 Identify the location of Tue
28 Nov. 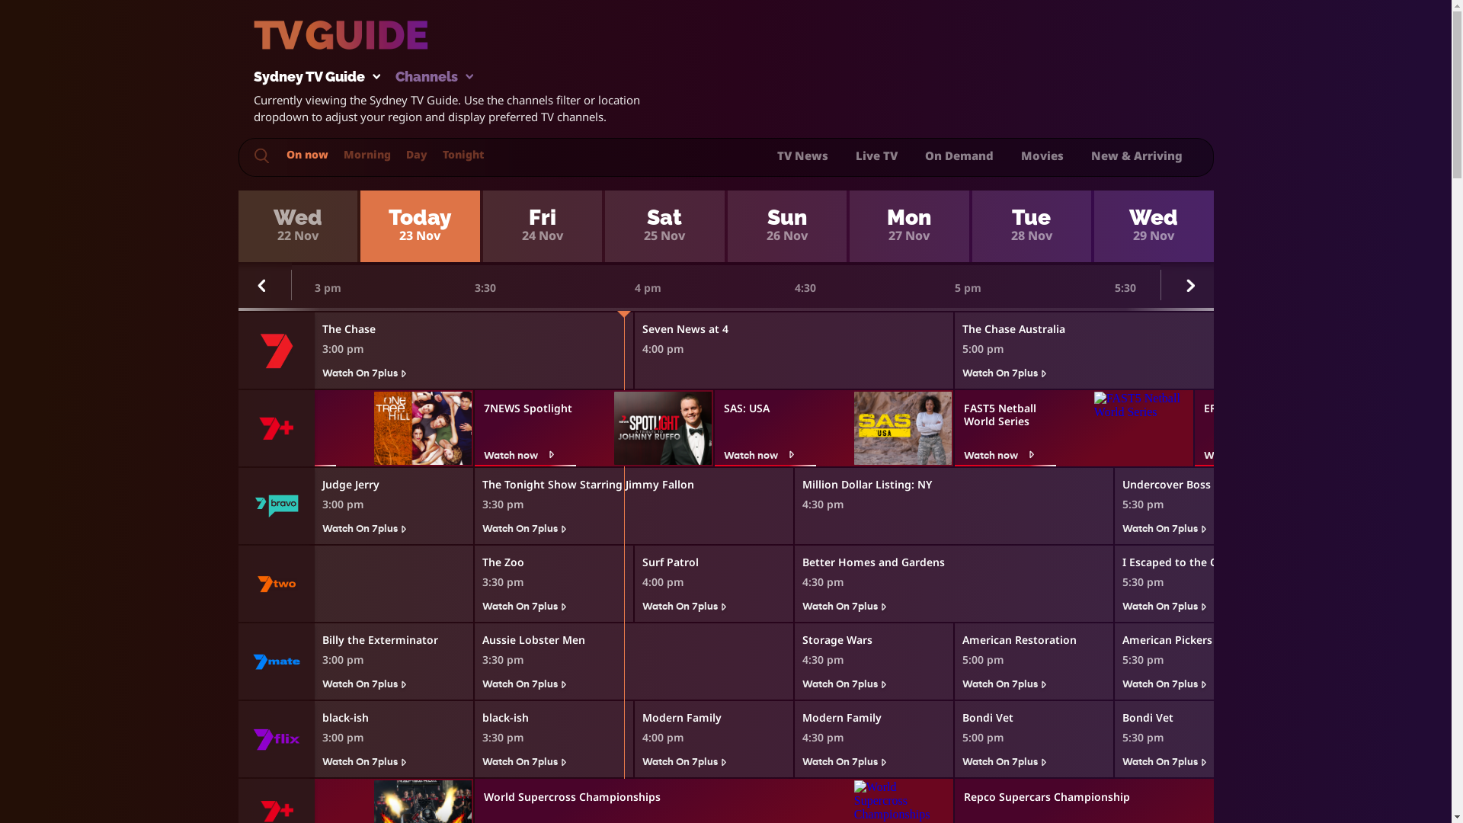
(1032, 226).